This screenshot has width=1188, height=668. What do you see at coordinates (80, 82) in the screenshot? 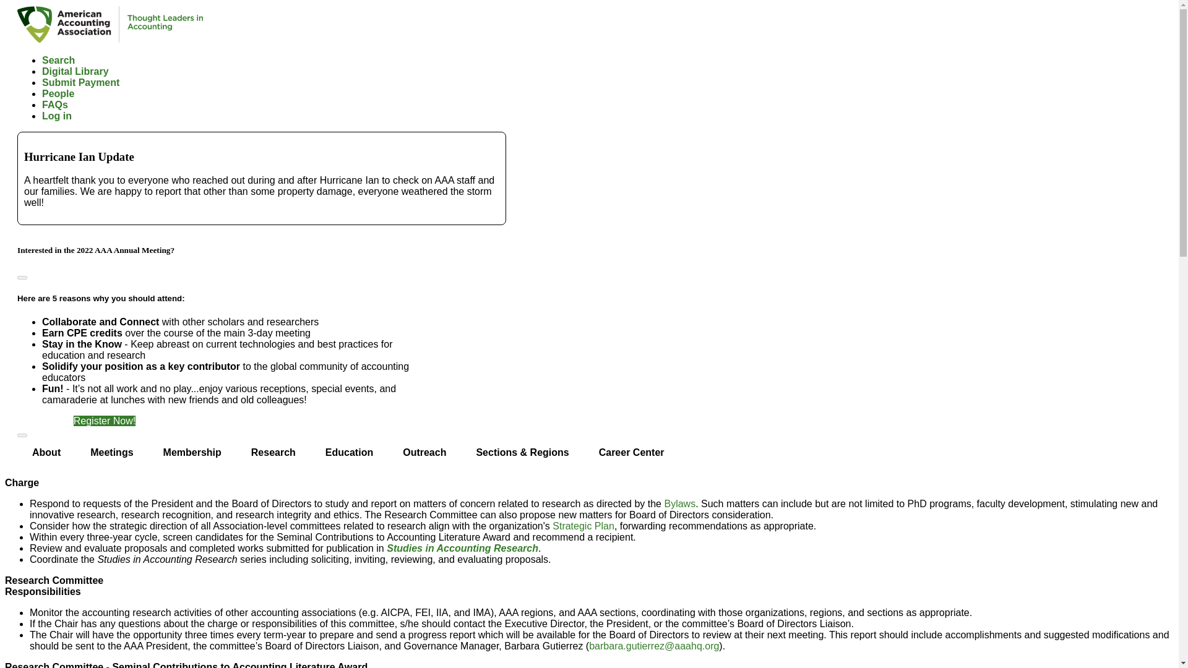
I see `Submit Payment` at bounding box center [80, 82].